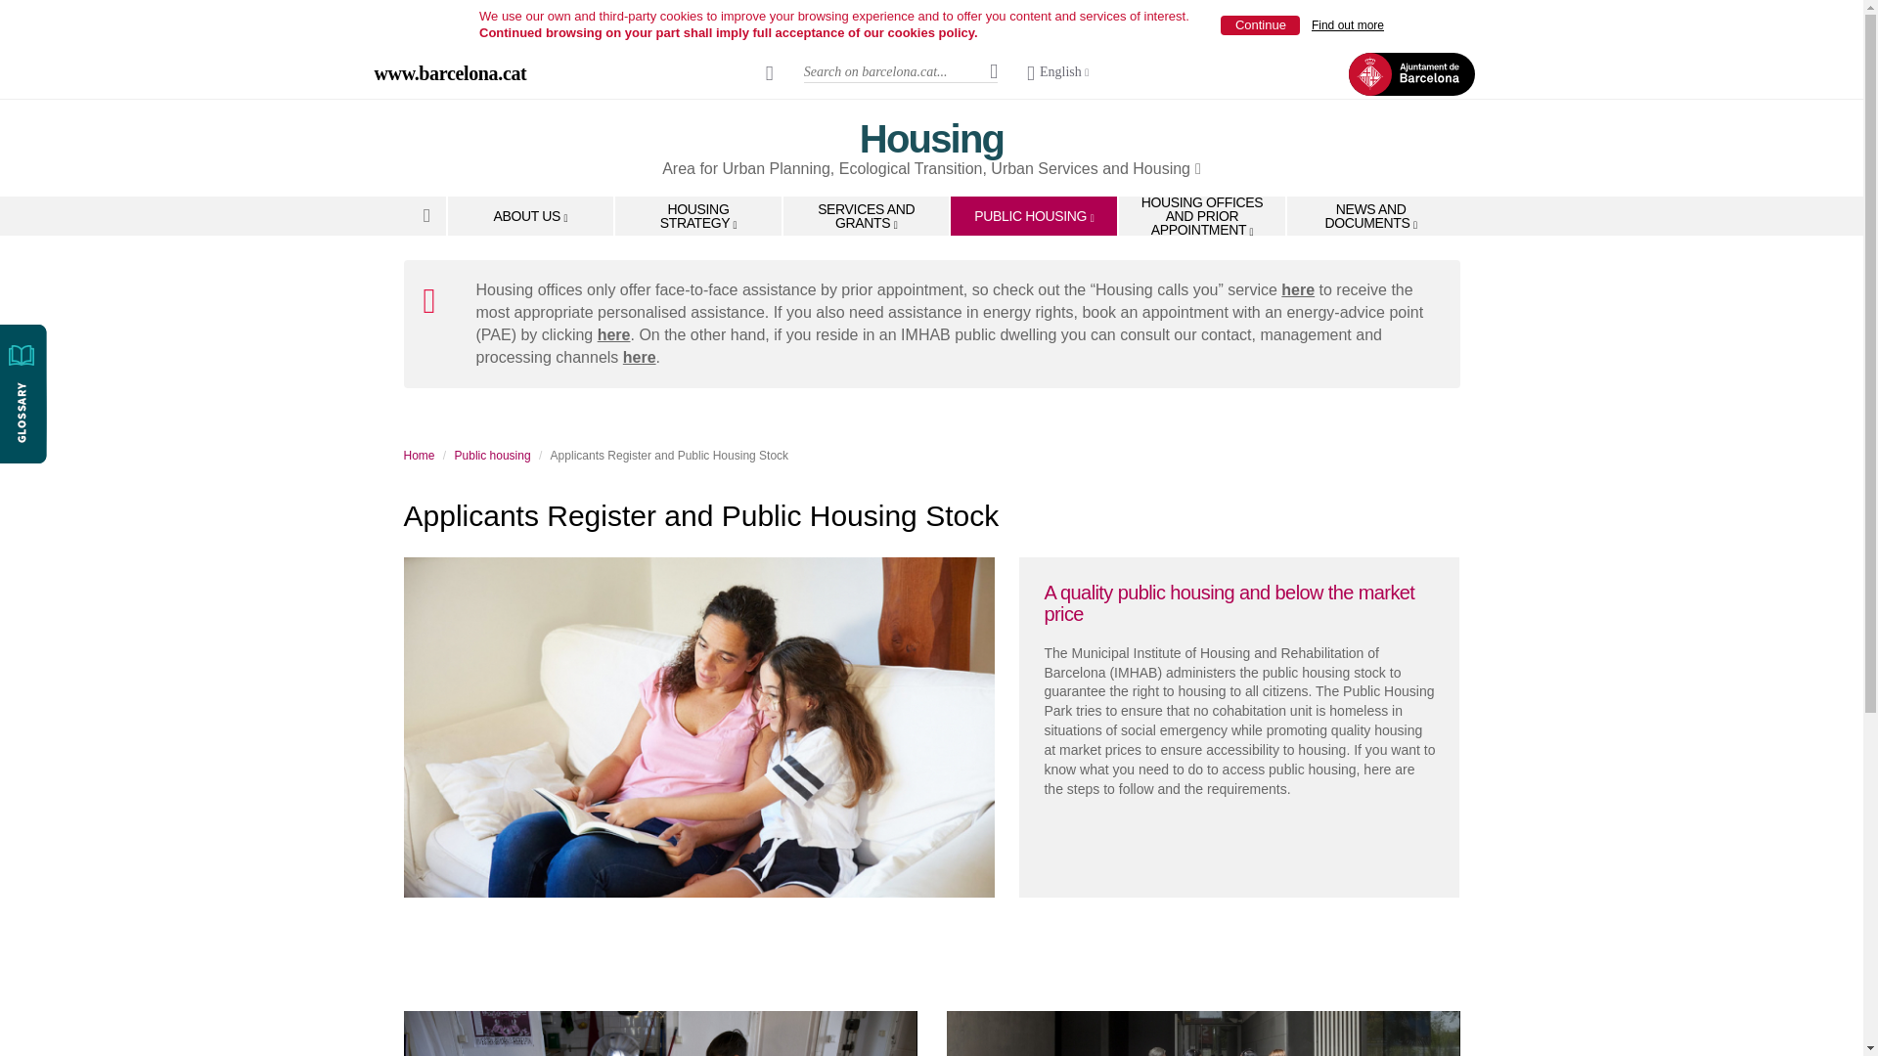  What do you see at coordinates (931, 139) in the screenshot?
I see `Home` at bounding box center [931, 139].